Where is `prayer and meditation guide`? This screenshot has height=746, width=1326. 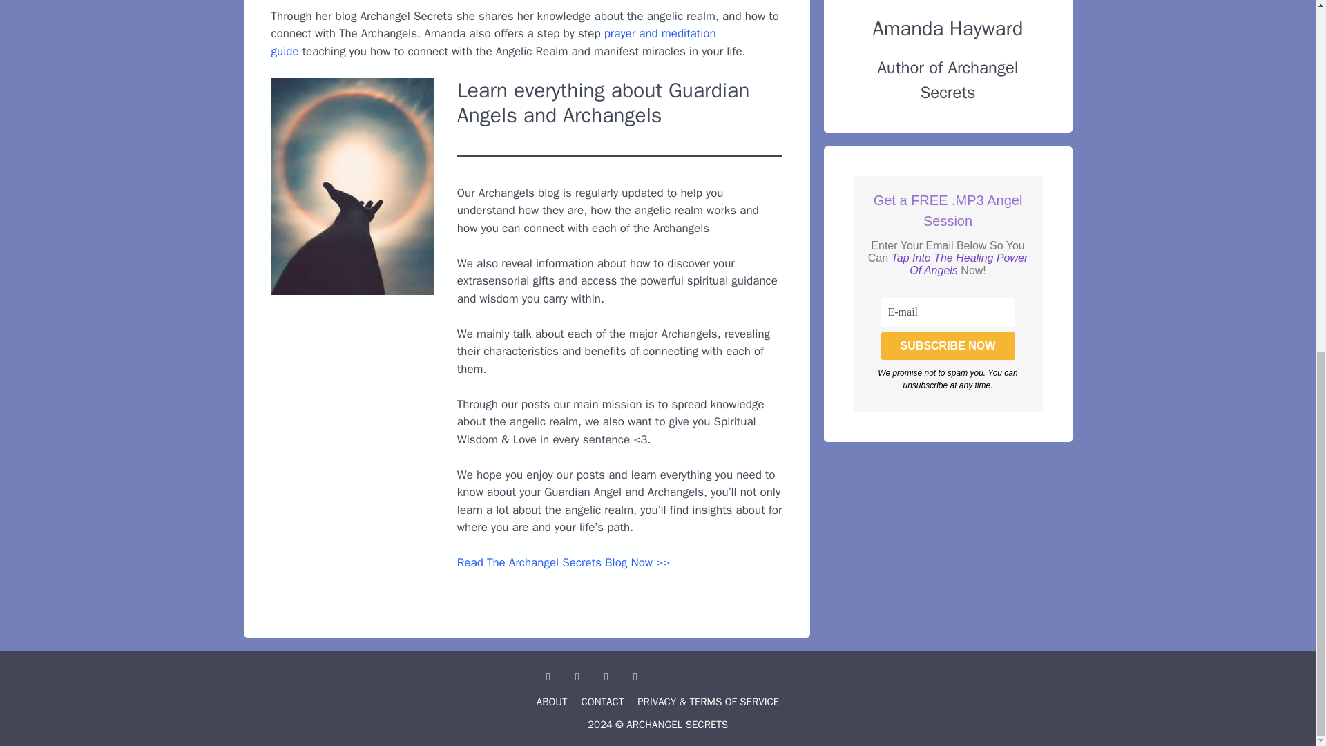 prayer and meditation guide is located at coordinates (493, 42).